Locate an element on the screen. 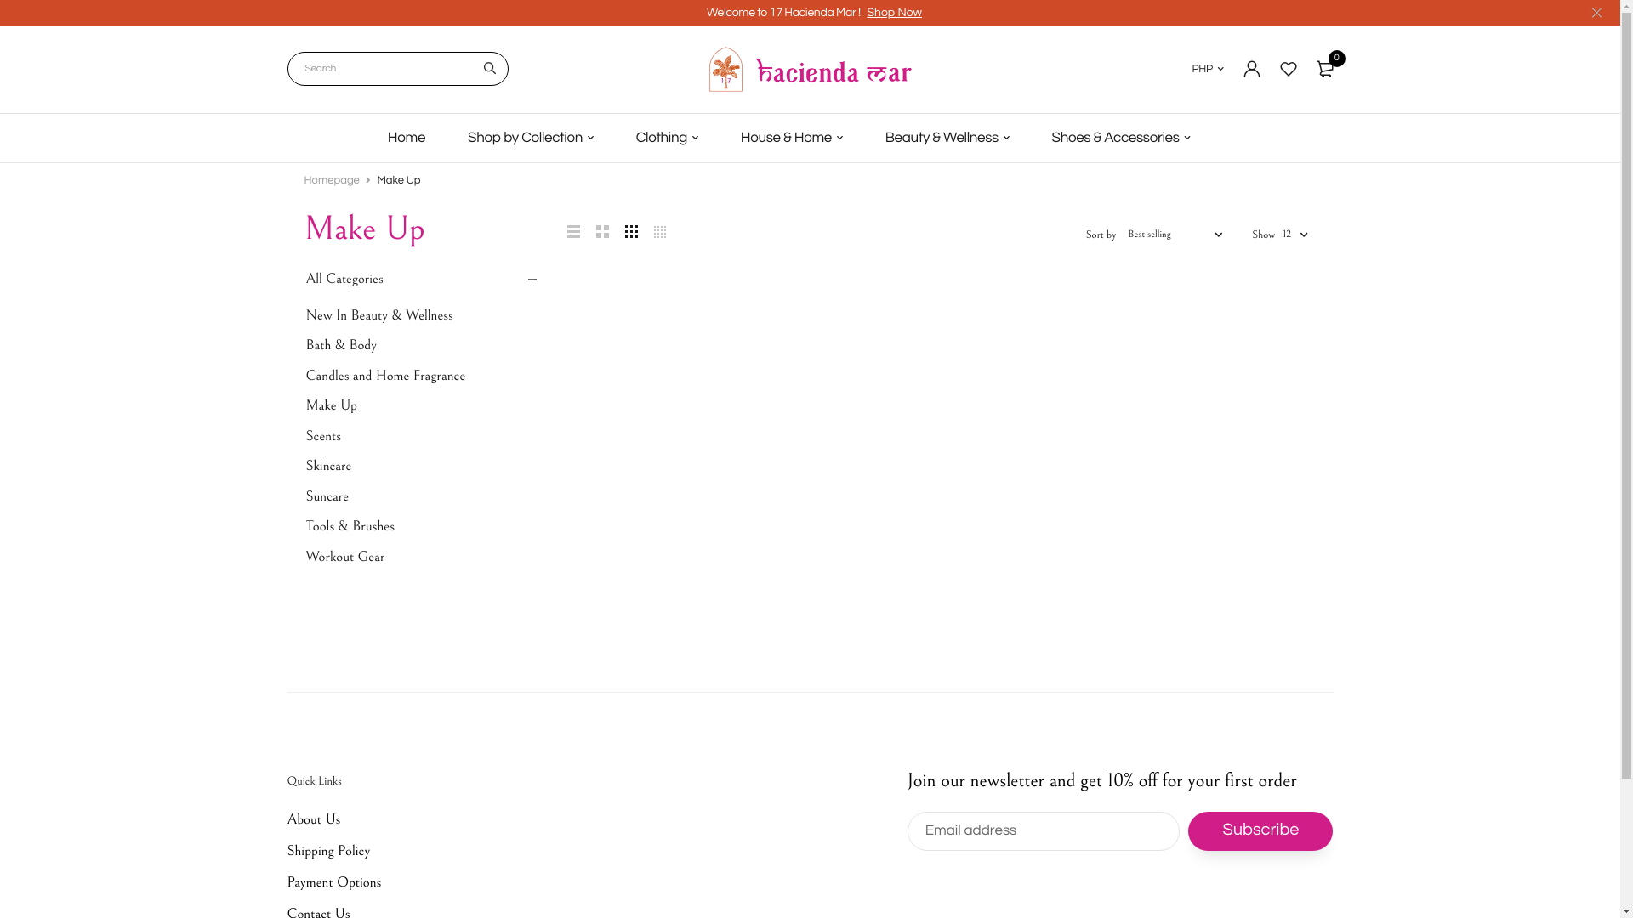  Shipping Policy is located at coordinates (329, 851).